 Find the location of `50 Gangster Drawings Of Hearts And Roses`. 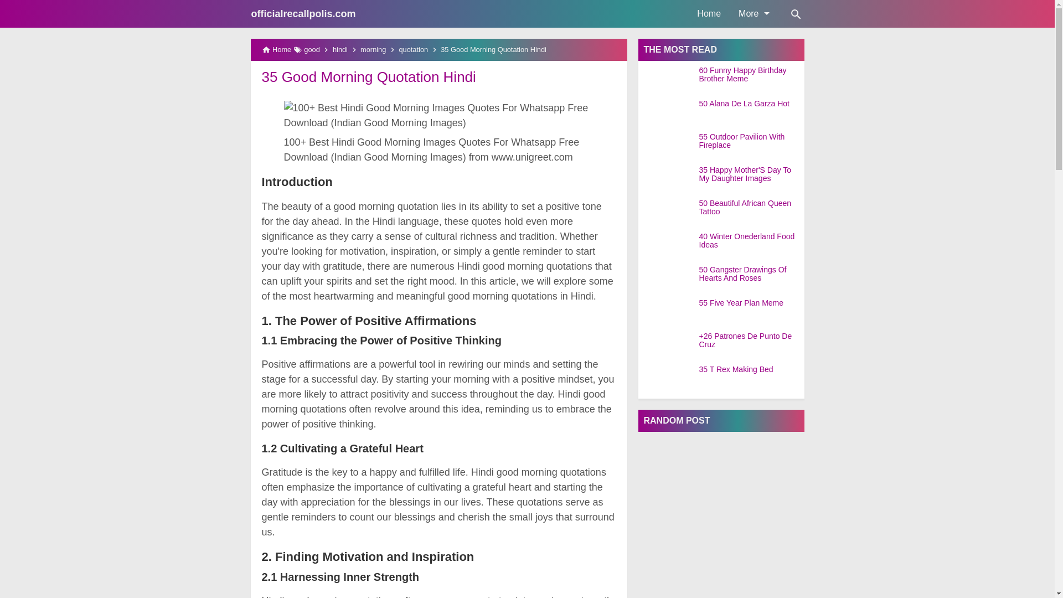

50 Gangster Drawings Of Hearts And Roses is located at coordinates (751, 274).